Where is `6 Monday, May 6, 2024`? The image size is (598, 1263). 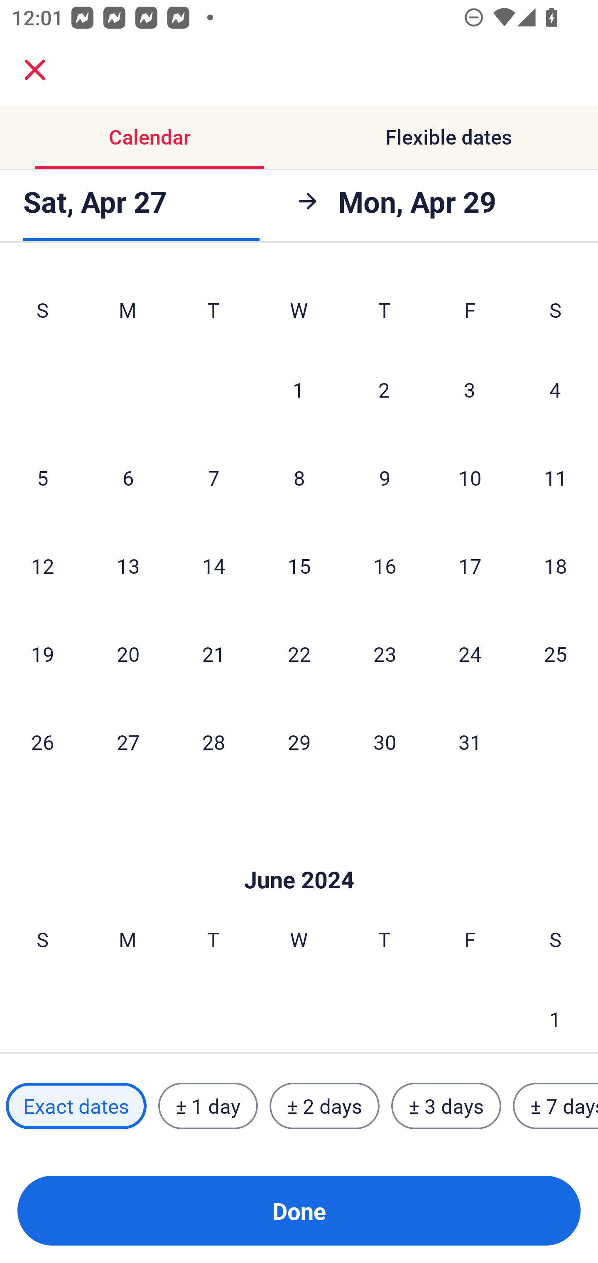
6 Monday, May 6, 2024 is located at coordinates (128, 477).